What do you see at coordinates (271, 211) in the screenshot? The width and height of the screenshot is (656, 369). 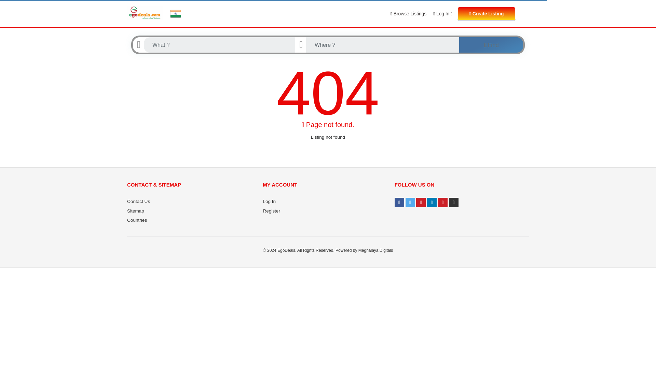 I see `Register` at bounding box center [271, 211].